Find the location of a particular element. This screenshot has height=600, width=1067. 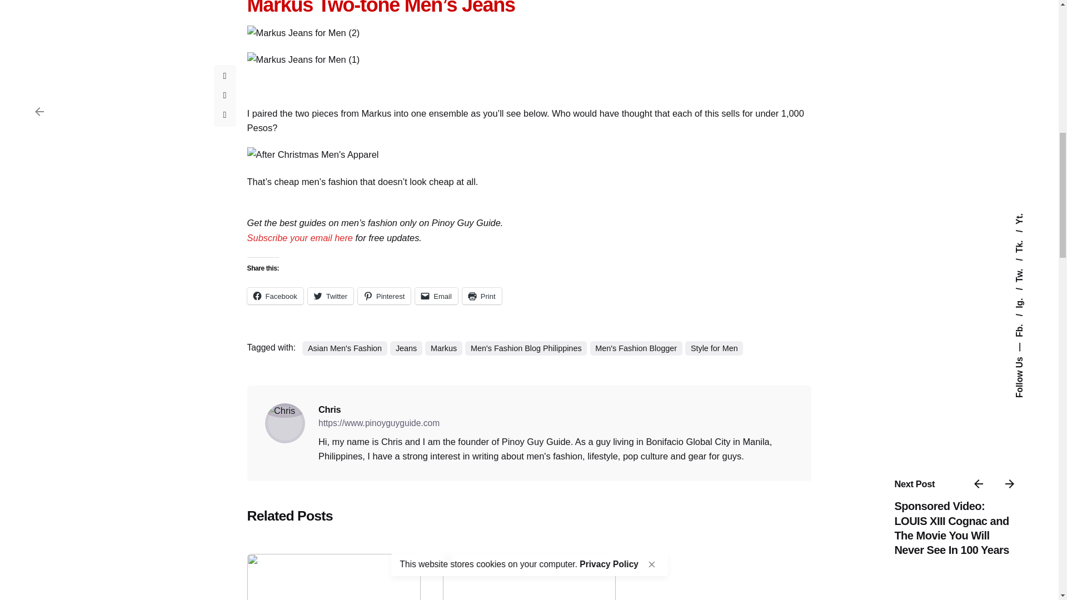

Click to share on Facebook is located at coordinates (275, 296).